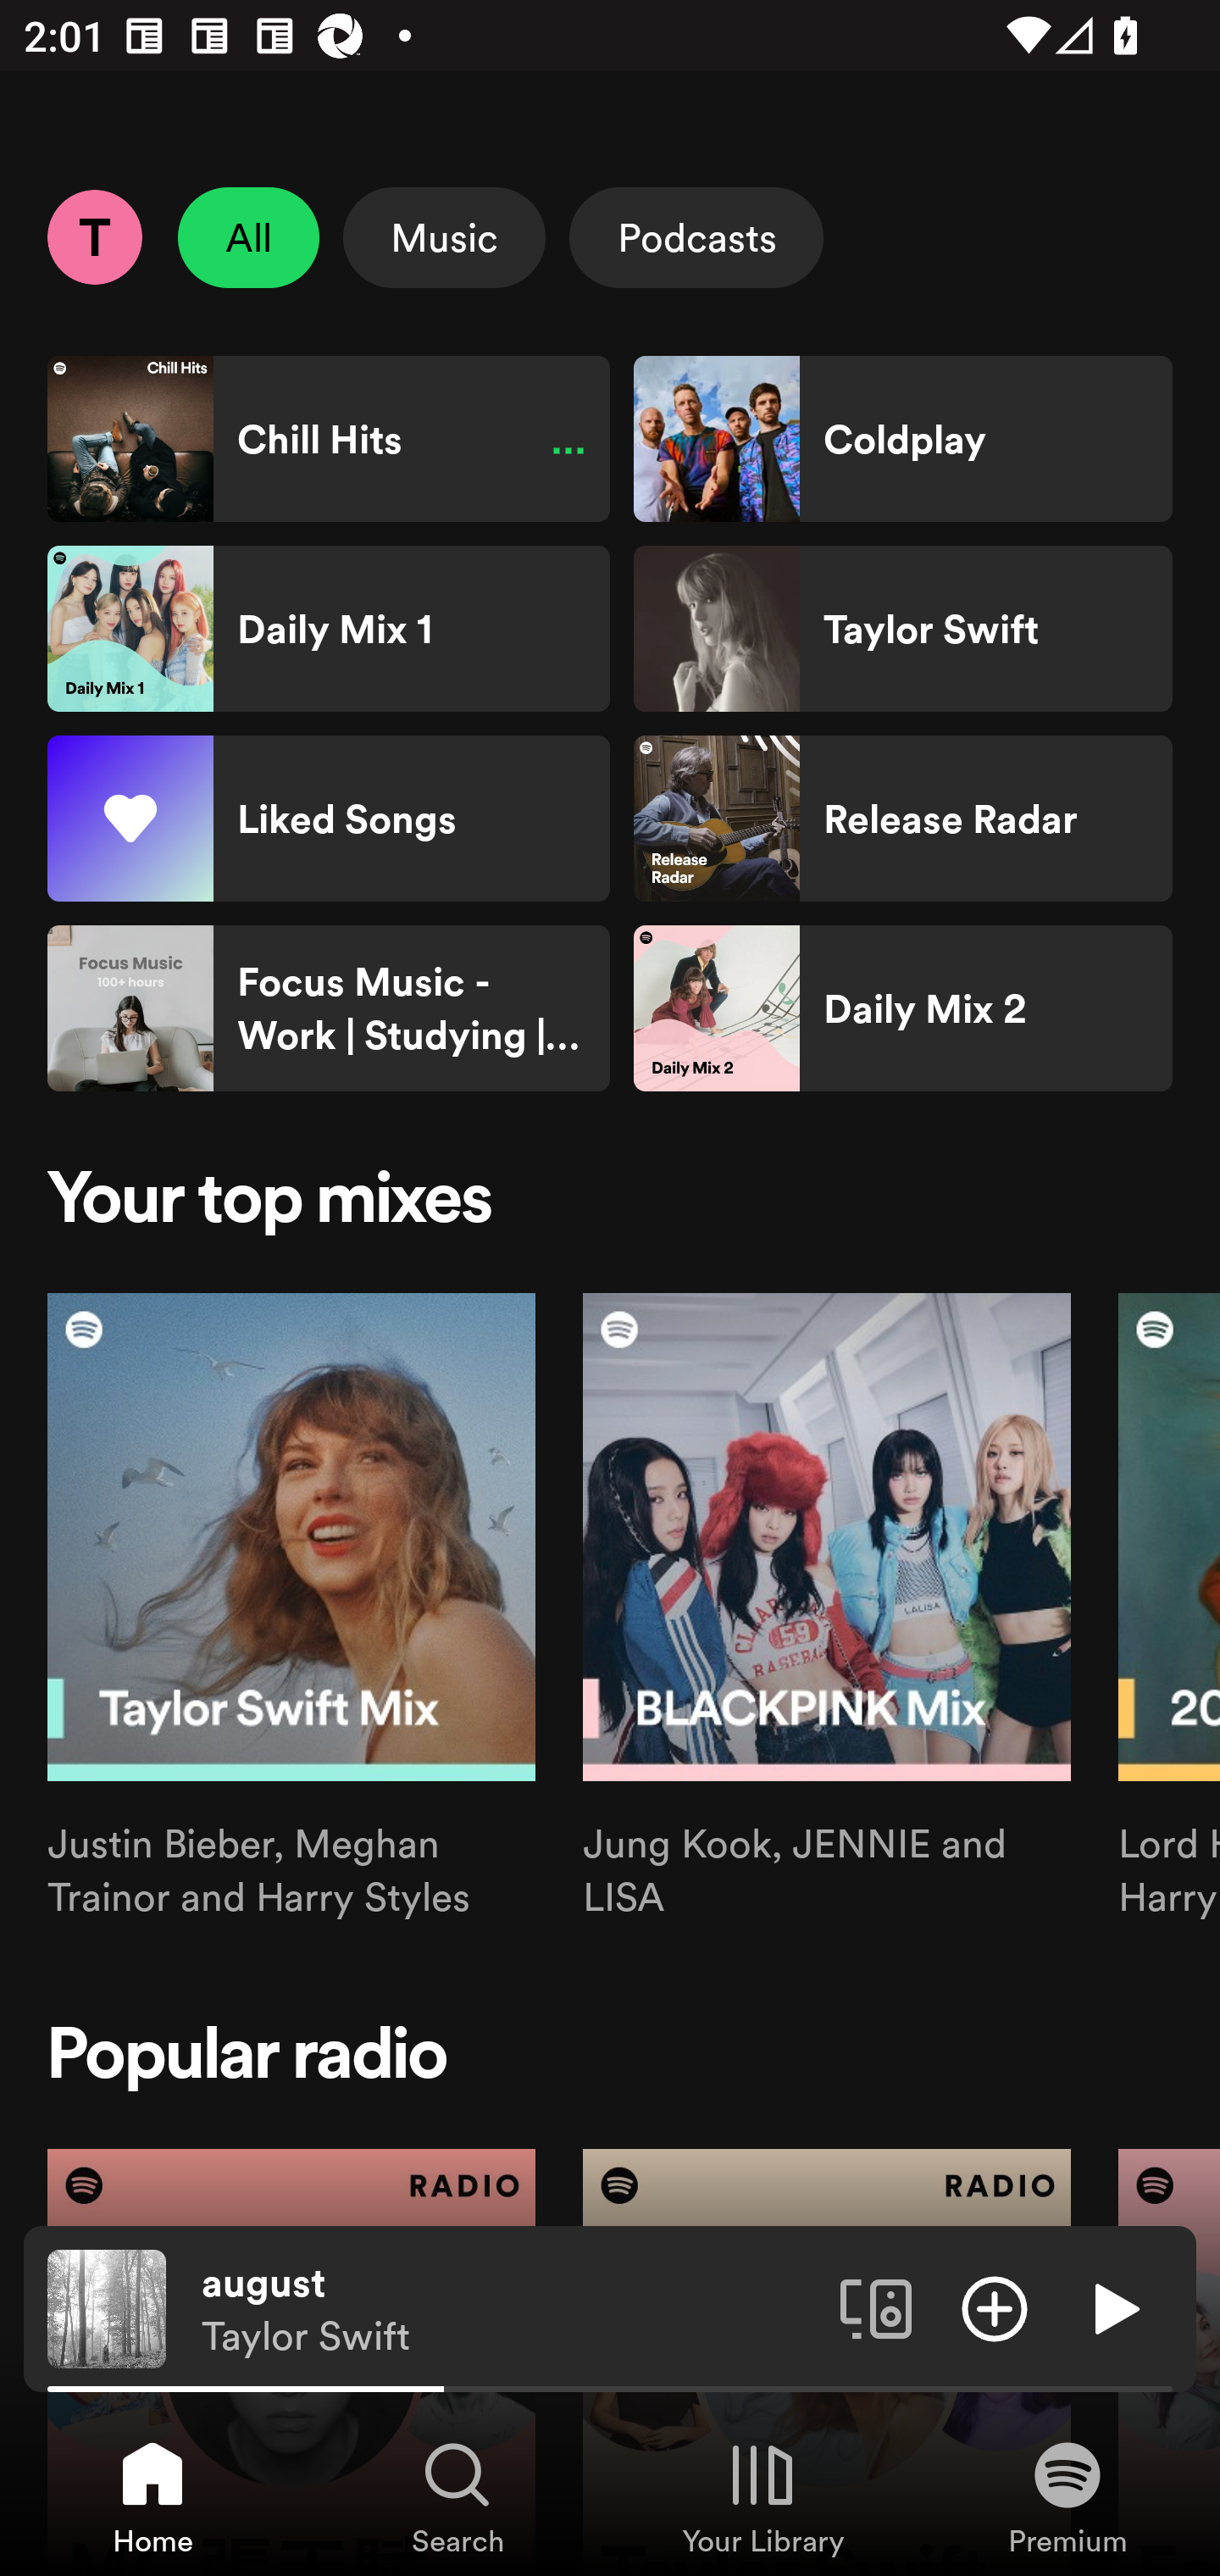 The width and height of the screenshot is (1220, 2576). Describe the element at coordinates (1113, 2307) in the screenshot. I see `Play` at that location.